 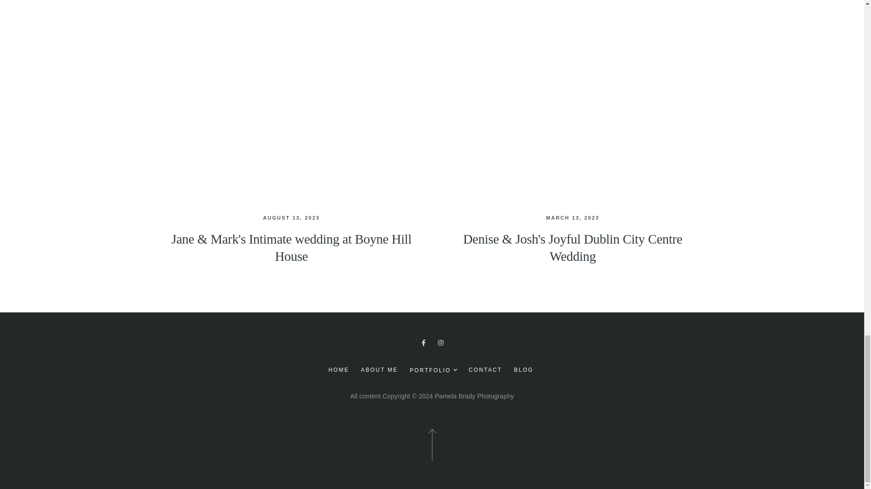 What do you see at coordinates (338, 369) in the screenshot?
I see `HOME` at bounding box center [338, 369].